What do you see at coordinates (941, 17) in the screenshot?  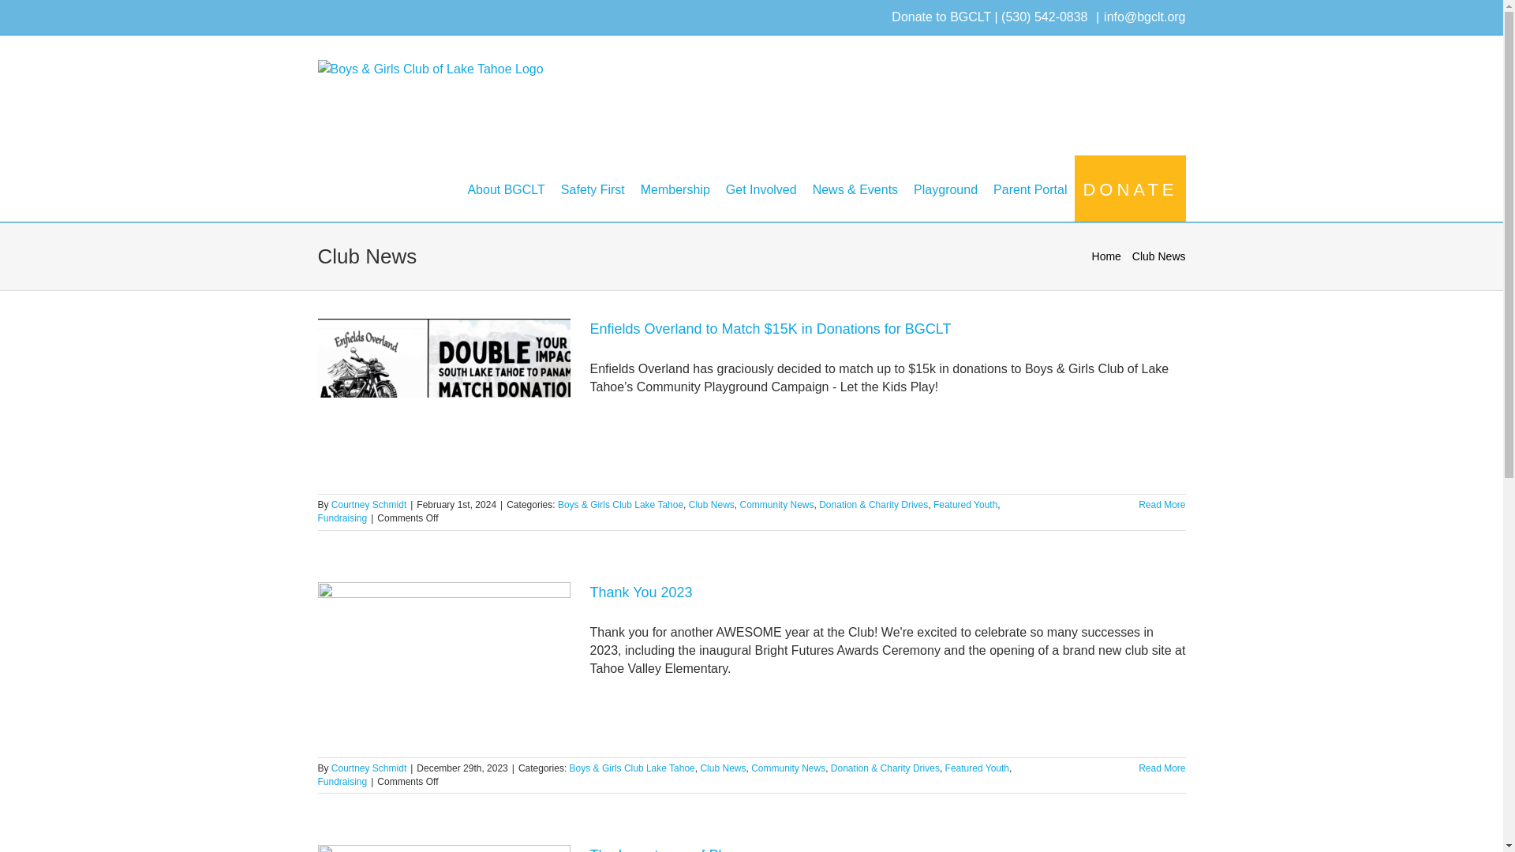 I see `Donate to BGCLT` at bounding box center [941, 17].